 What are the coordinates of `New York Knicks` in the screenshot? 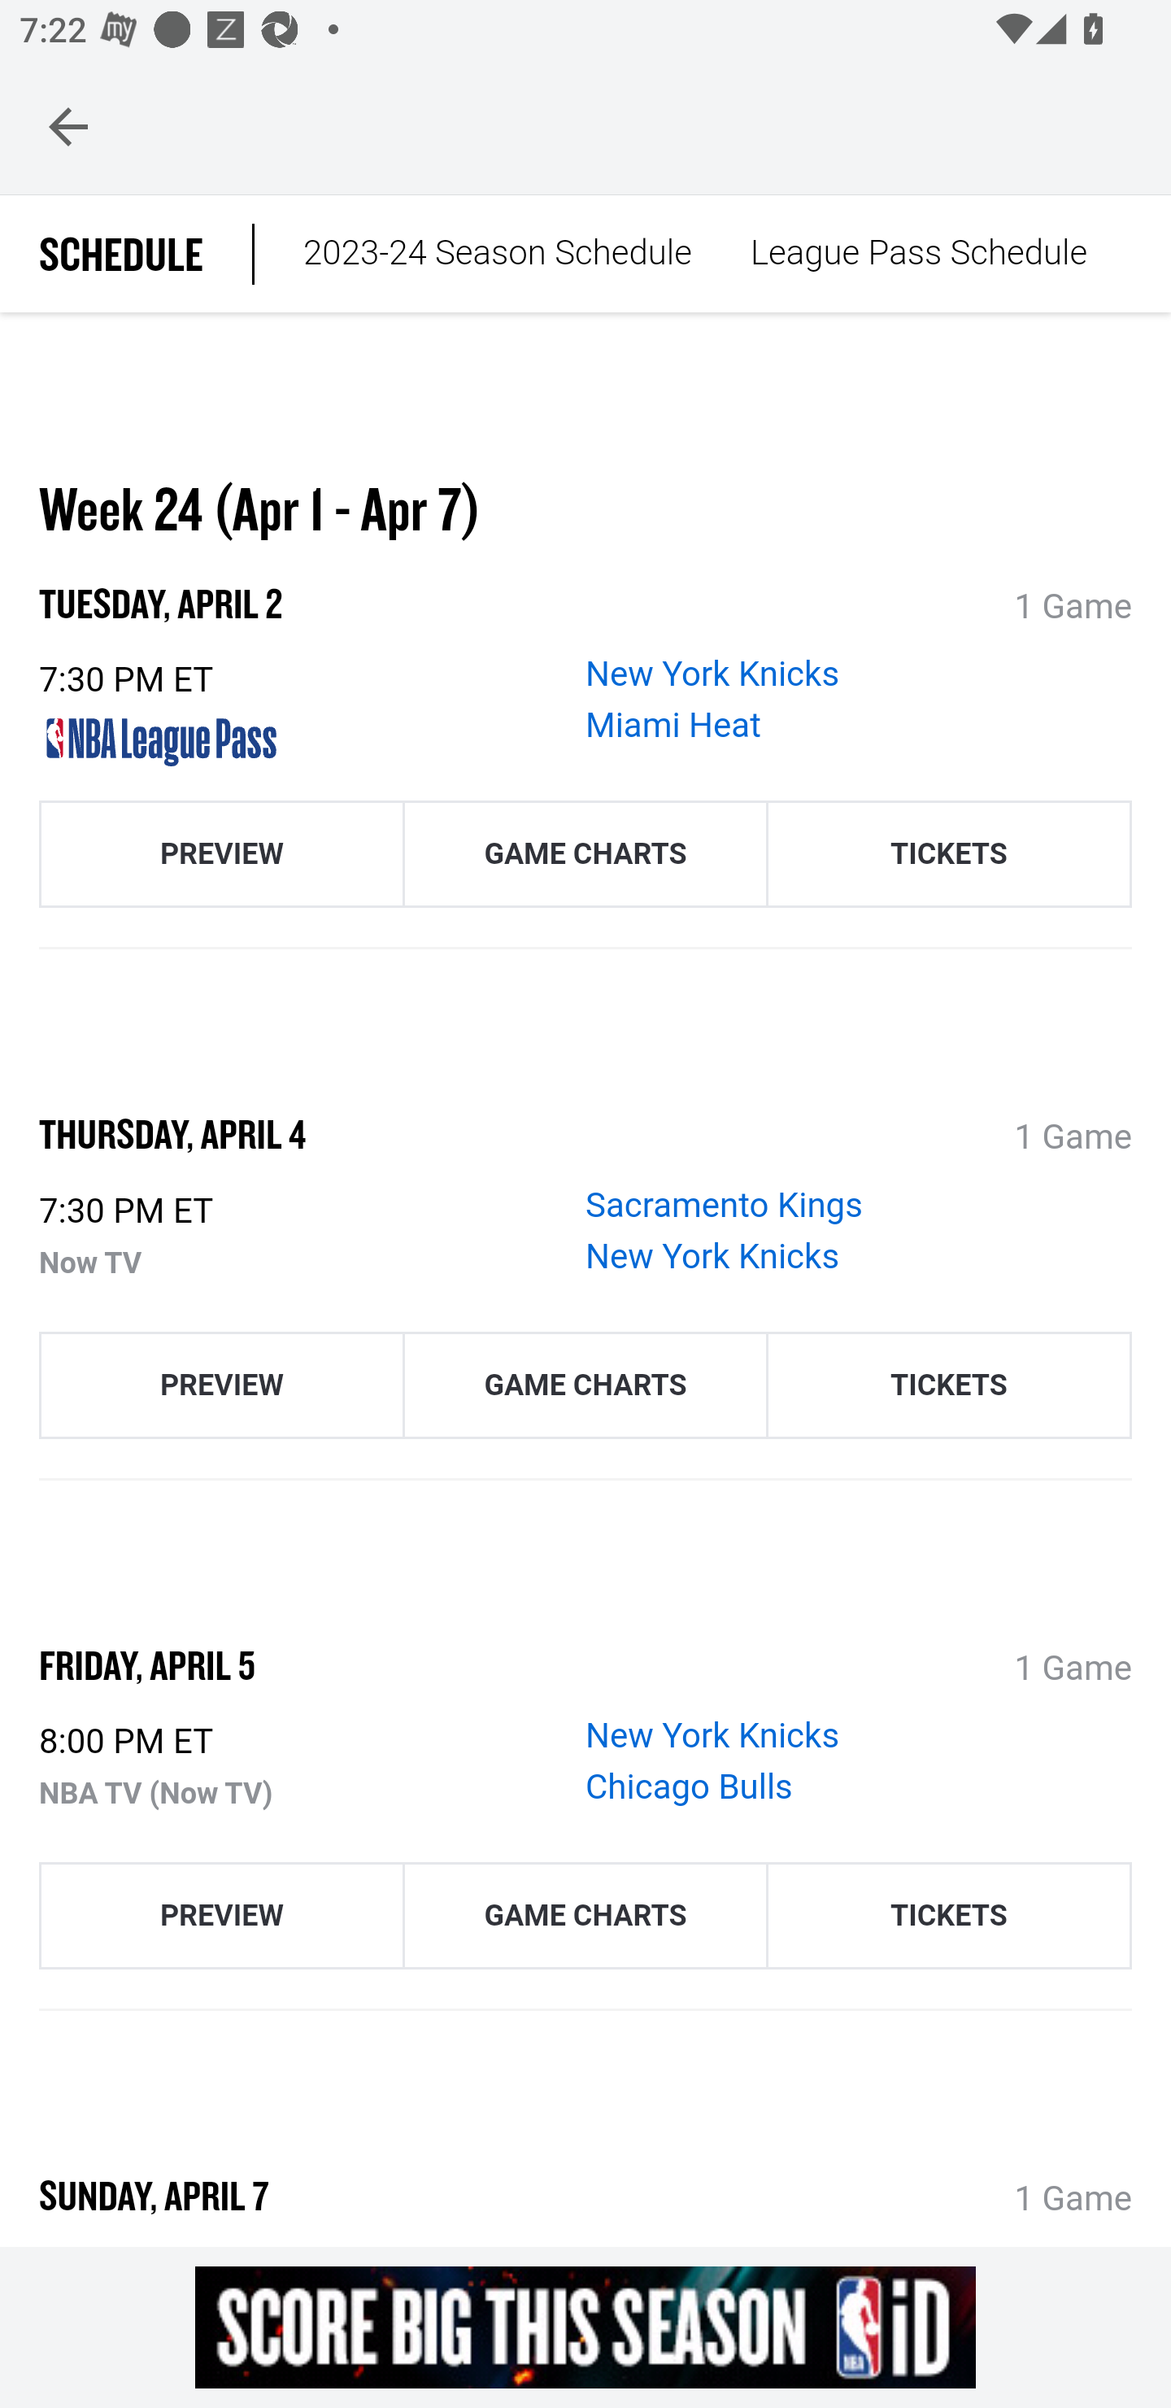 It's located at (714, 677).